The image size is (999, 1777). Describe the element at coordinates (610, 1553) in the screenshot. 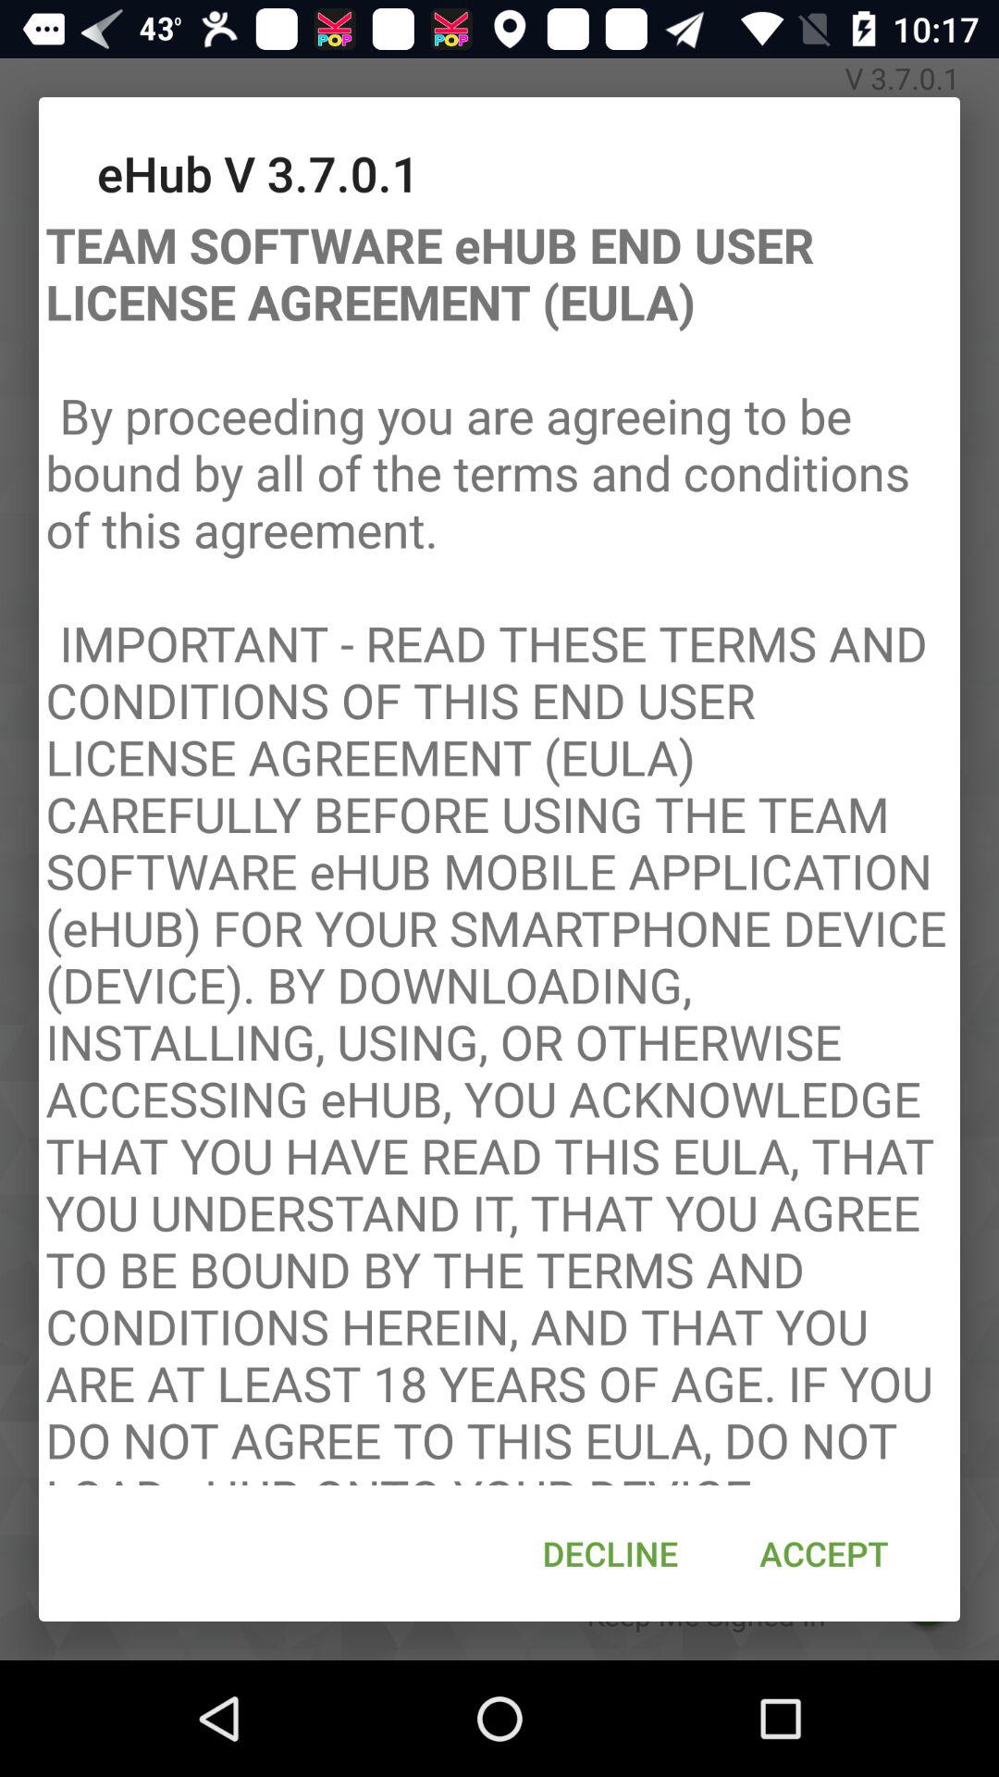

I see `tap the item to the left of accept icon` at that location.